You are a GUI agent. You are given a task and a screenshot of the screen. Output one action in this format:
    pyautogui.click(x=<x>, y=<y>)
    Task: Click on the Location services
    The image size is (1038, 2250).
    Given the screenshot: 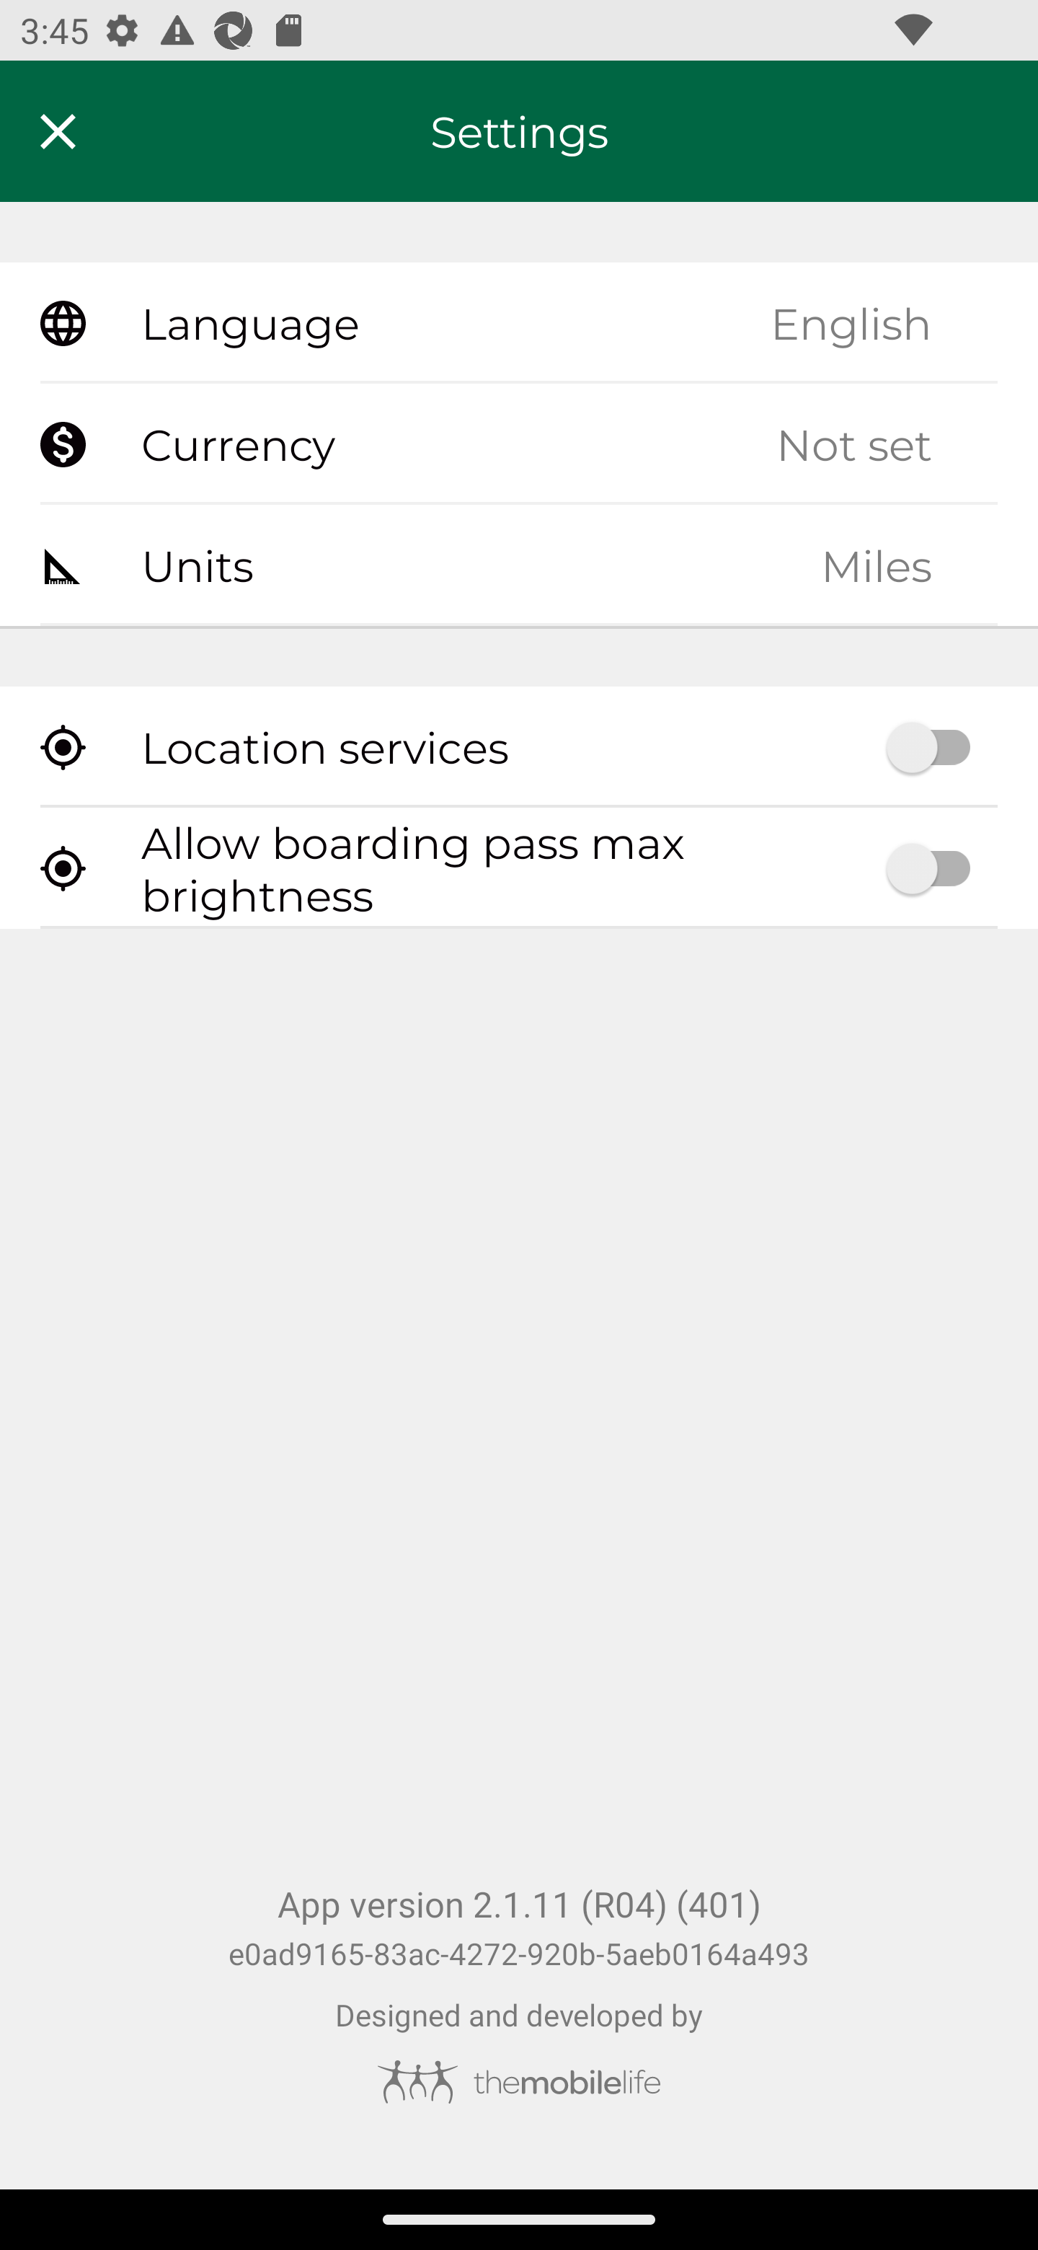 What is the action you would take?
    pyautogui.click(x=519, y=747)
    